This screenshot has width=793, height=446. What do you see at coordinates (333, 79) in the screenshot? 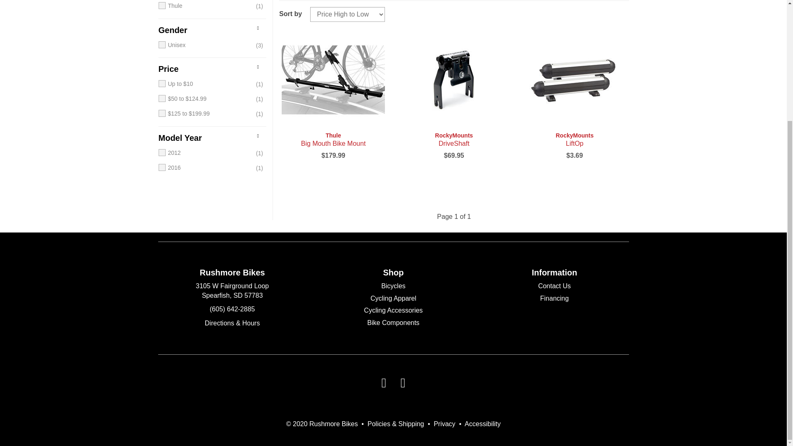
I see `Thule Big Mouth Bike Mount` at bounding box center [333, 79].